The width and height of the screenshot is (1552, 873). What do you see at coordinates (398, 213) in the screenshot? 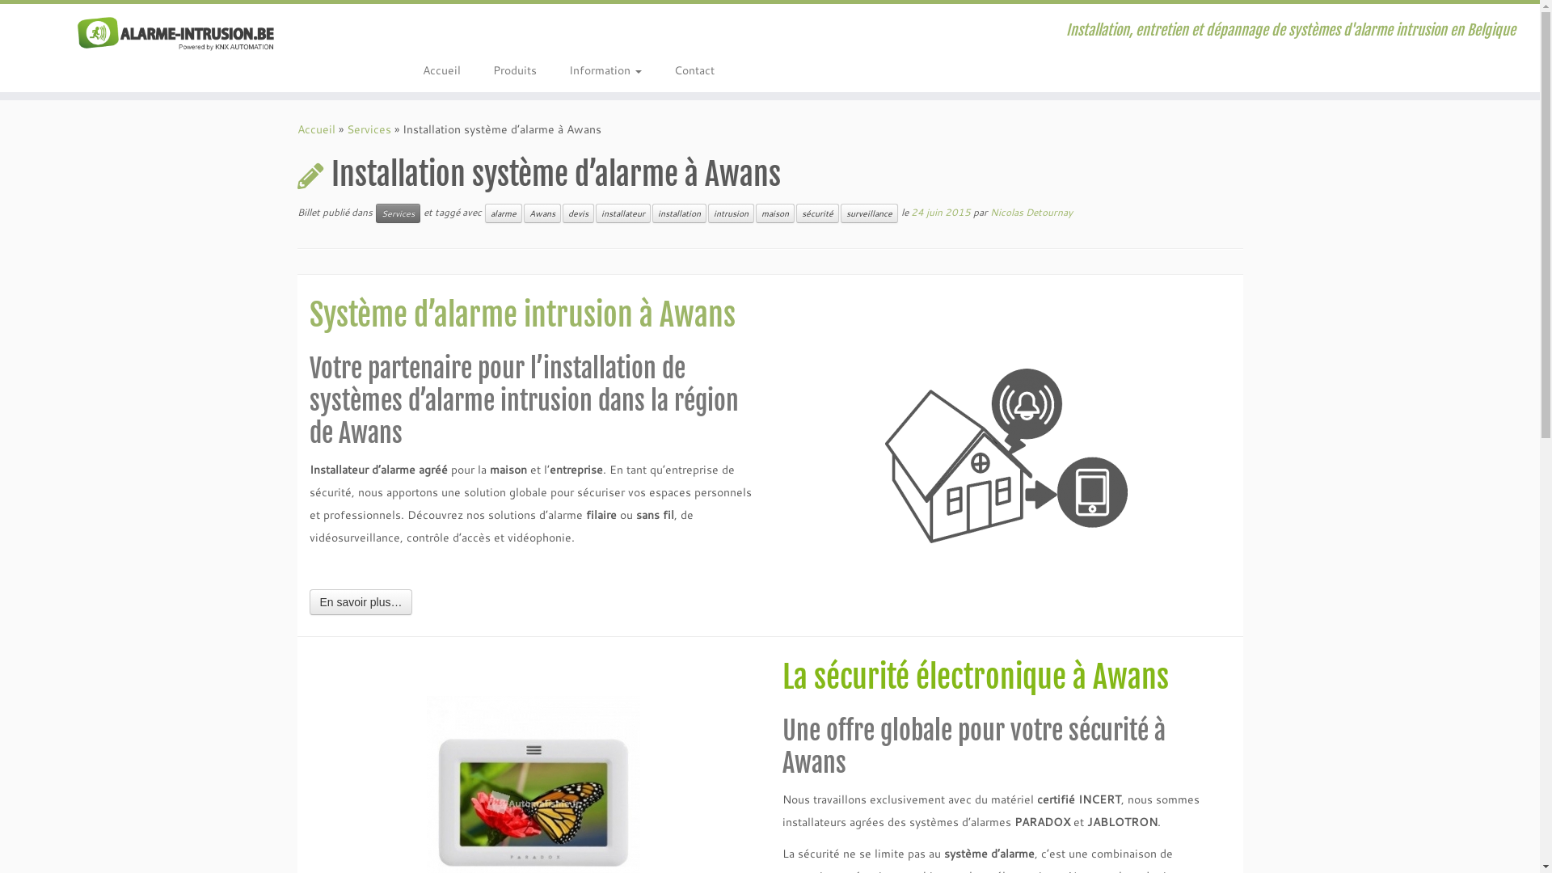
I see `Services` at bounding box center [398, 213].